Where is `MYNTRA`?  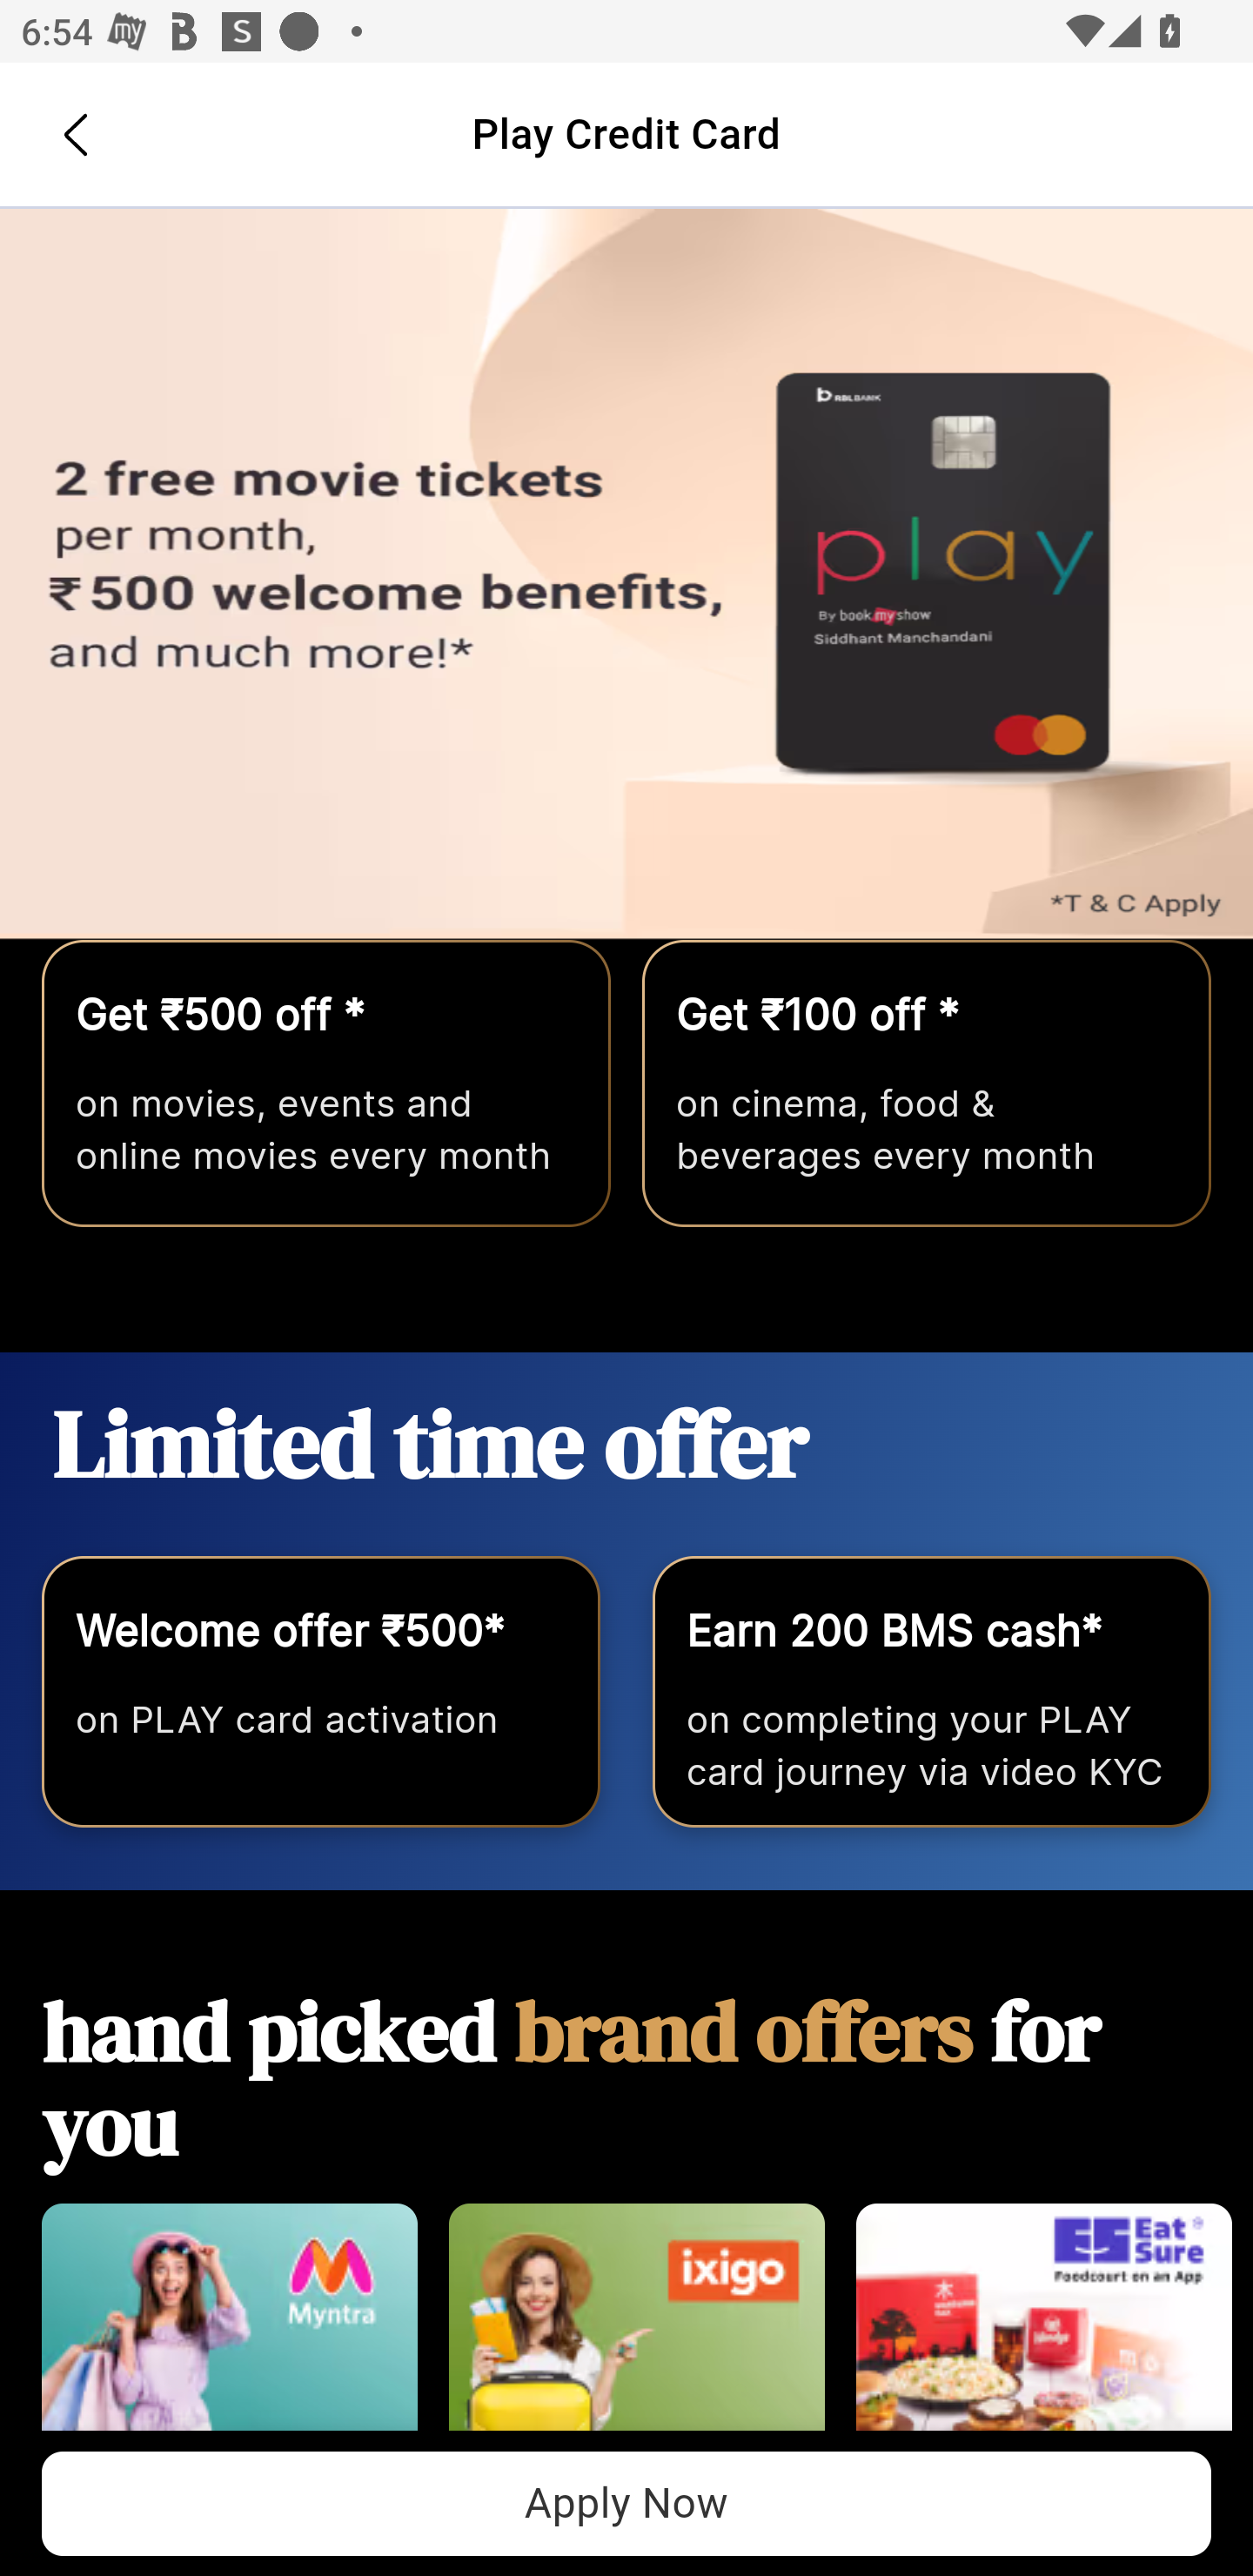
MYNTRA is located at coordinates (229, 2332).